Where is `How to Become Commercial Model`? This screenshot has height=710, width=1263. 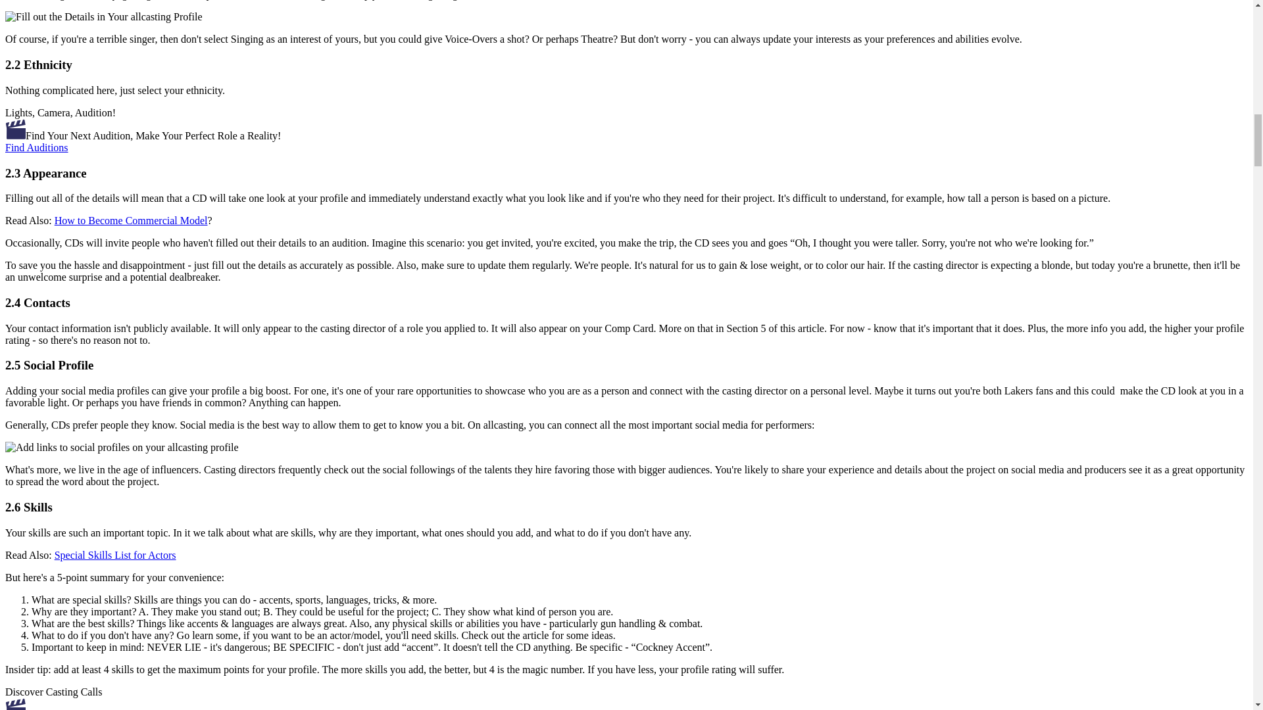
How to Become Commercial Model is located at coordinates (131, 221).